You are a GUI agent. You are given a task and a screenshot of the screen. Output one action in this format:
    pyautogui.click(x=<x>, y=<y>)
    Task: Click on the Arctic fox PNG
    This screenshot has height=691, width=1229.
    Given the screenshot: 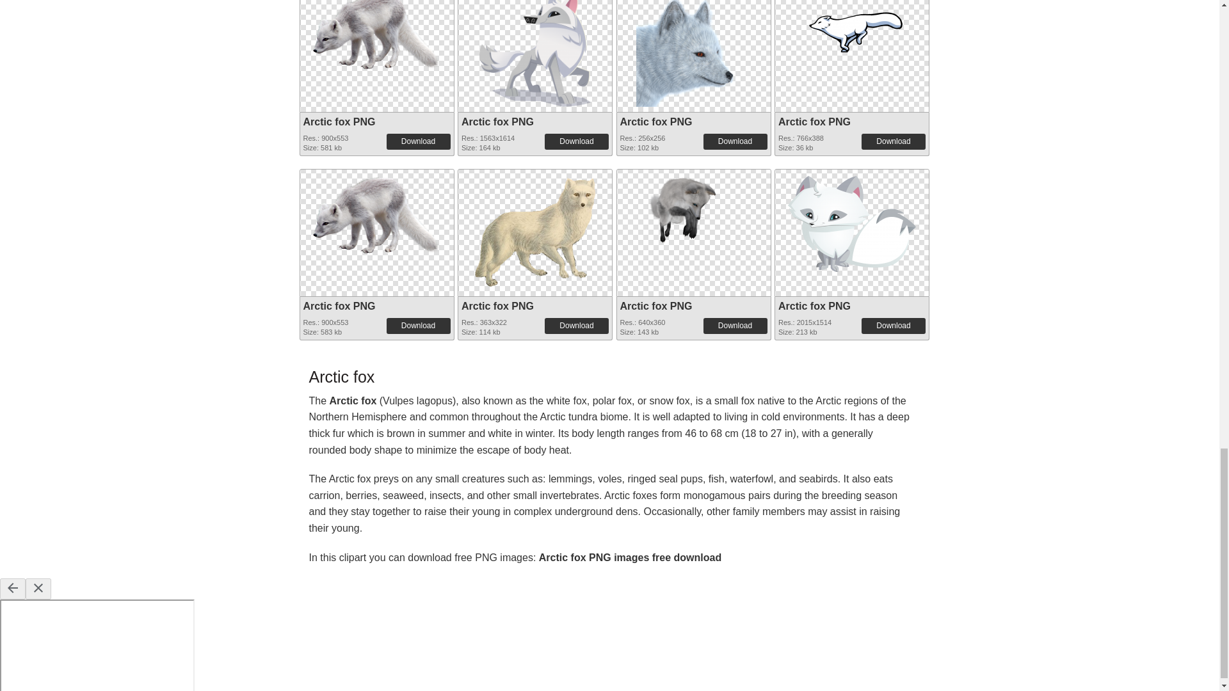 What is the action you would take?
    pyautogui.click(x=535, y=45)
    